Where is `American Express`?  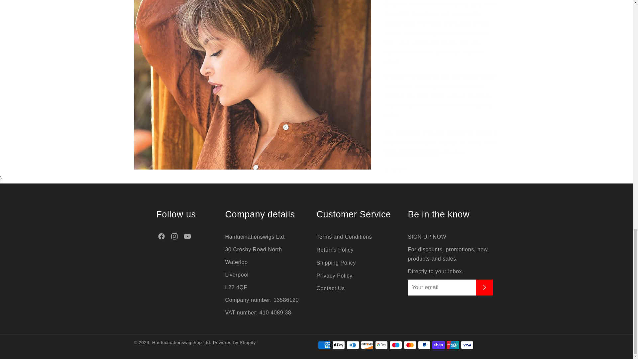
American Express is located at coordinates (324, 345).